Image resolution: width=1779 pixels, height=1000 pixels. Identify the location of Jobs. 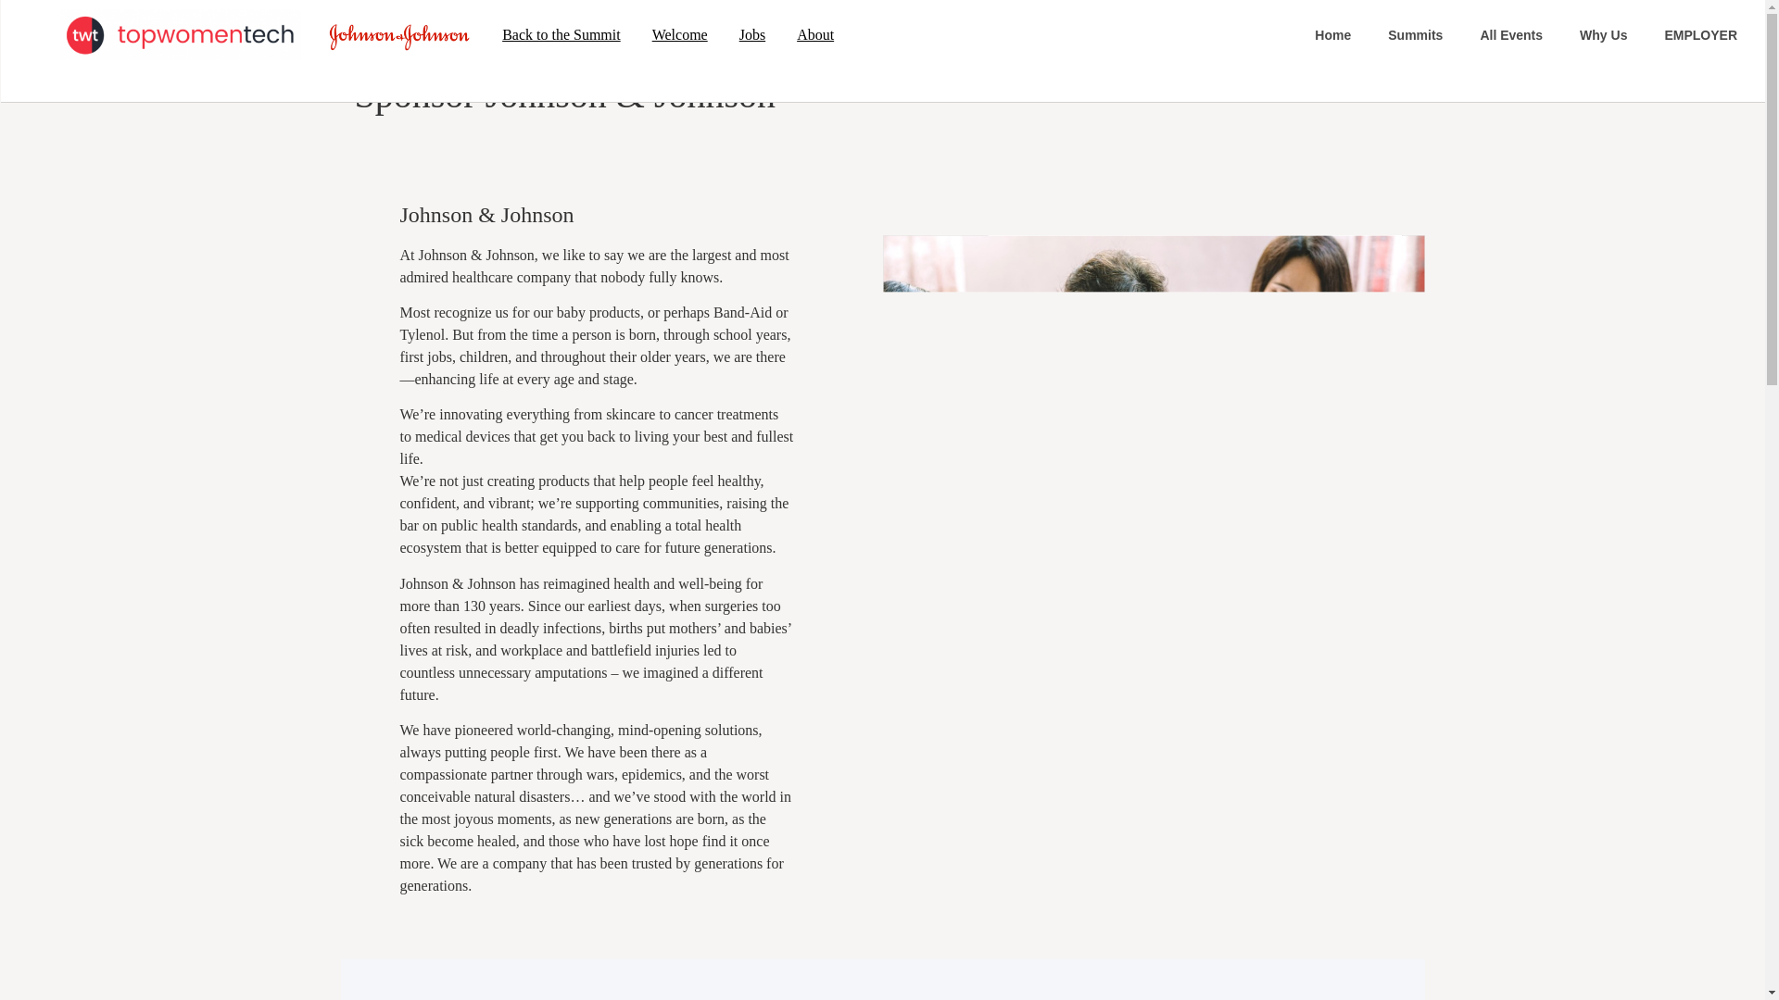
(752, 35).